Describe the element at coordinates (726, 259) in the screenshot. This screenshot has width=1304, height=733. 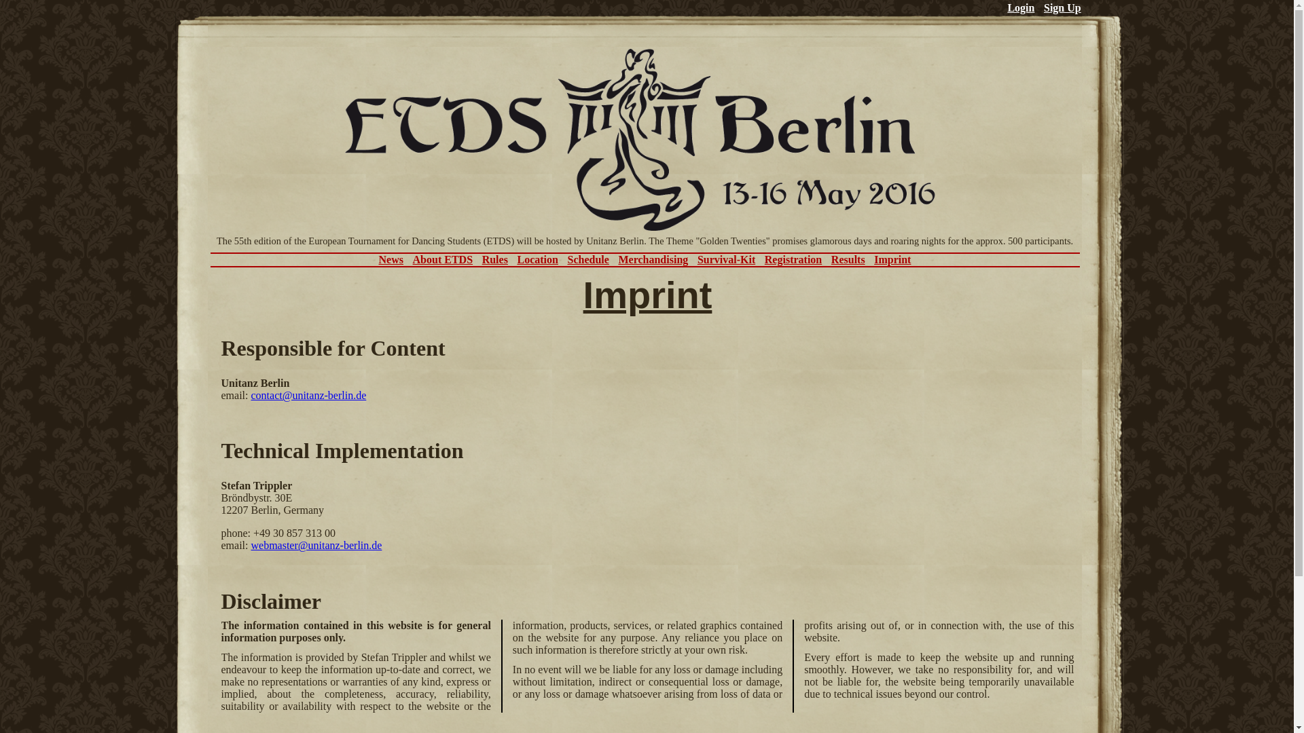
I see `Survival-Kit` at that location.